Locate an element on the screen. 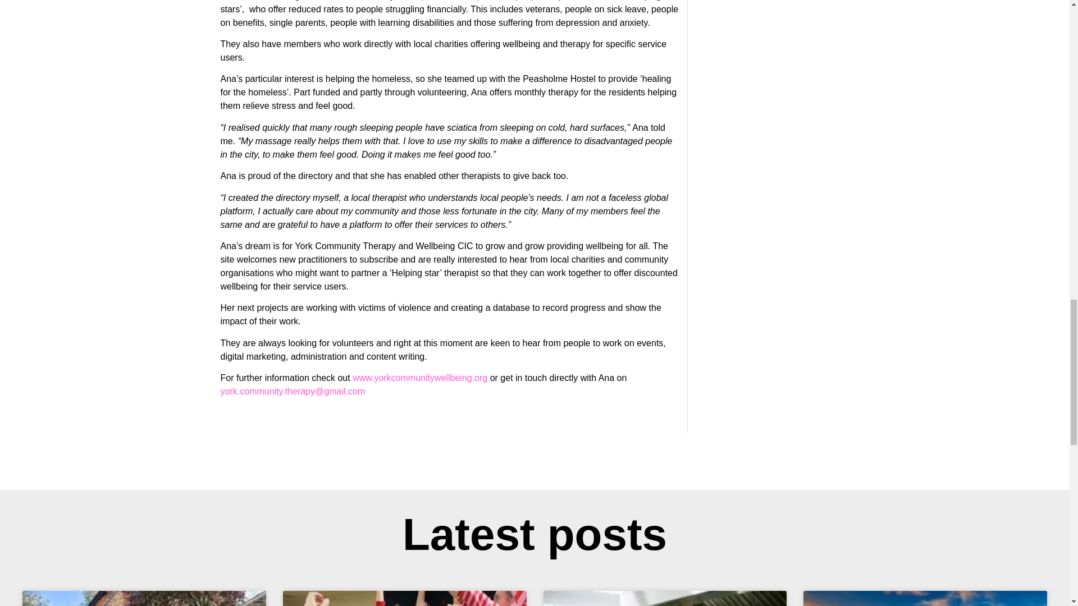  www.yorkcommunitywellbeing.org is located at coordinates (419, 378).